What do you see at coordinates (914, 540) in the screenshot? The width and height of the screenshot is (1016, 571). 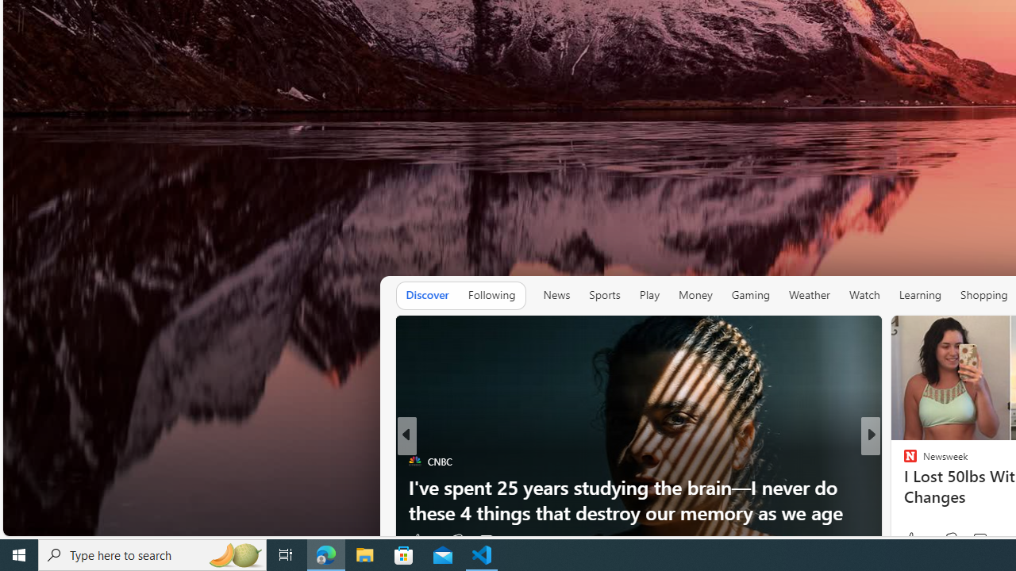 I see `146 Like` at bounding box center [914, 540].